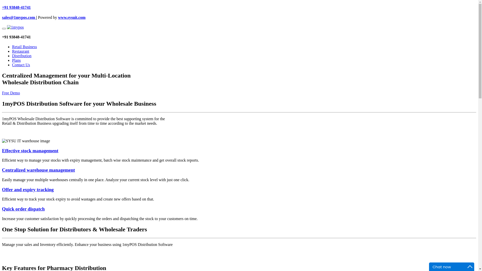  I want to click on Centralized warehouse management, so click(39, 170).